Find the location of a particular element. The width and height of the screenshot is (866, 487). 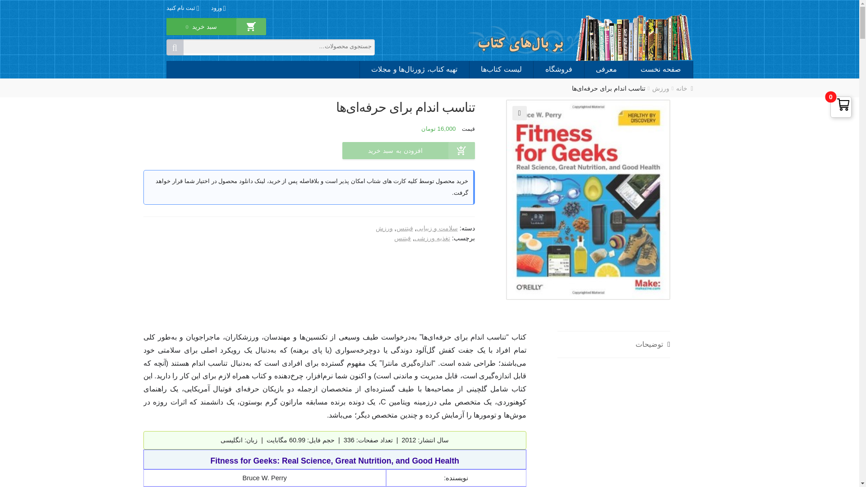

View your shopping cart is located at coordinates (201, 32).